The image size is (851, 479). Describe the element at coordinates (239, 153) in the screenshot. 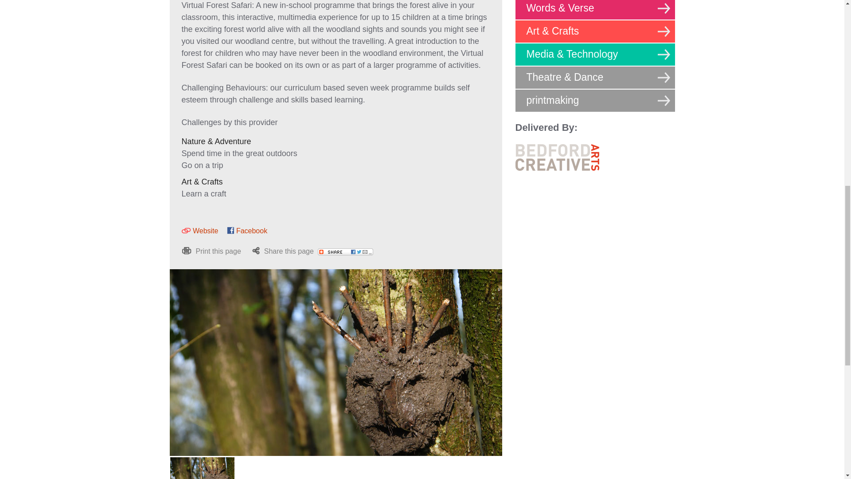

I see `Spend time in the great outdoors` at that location.